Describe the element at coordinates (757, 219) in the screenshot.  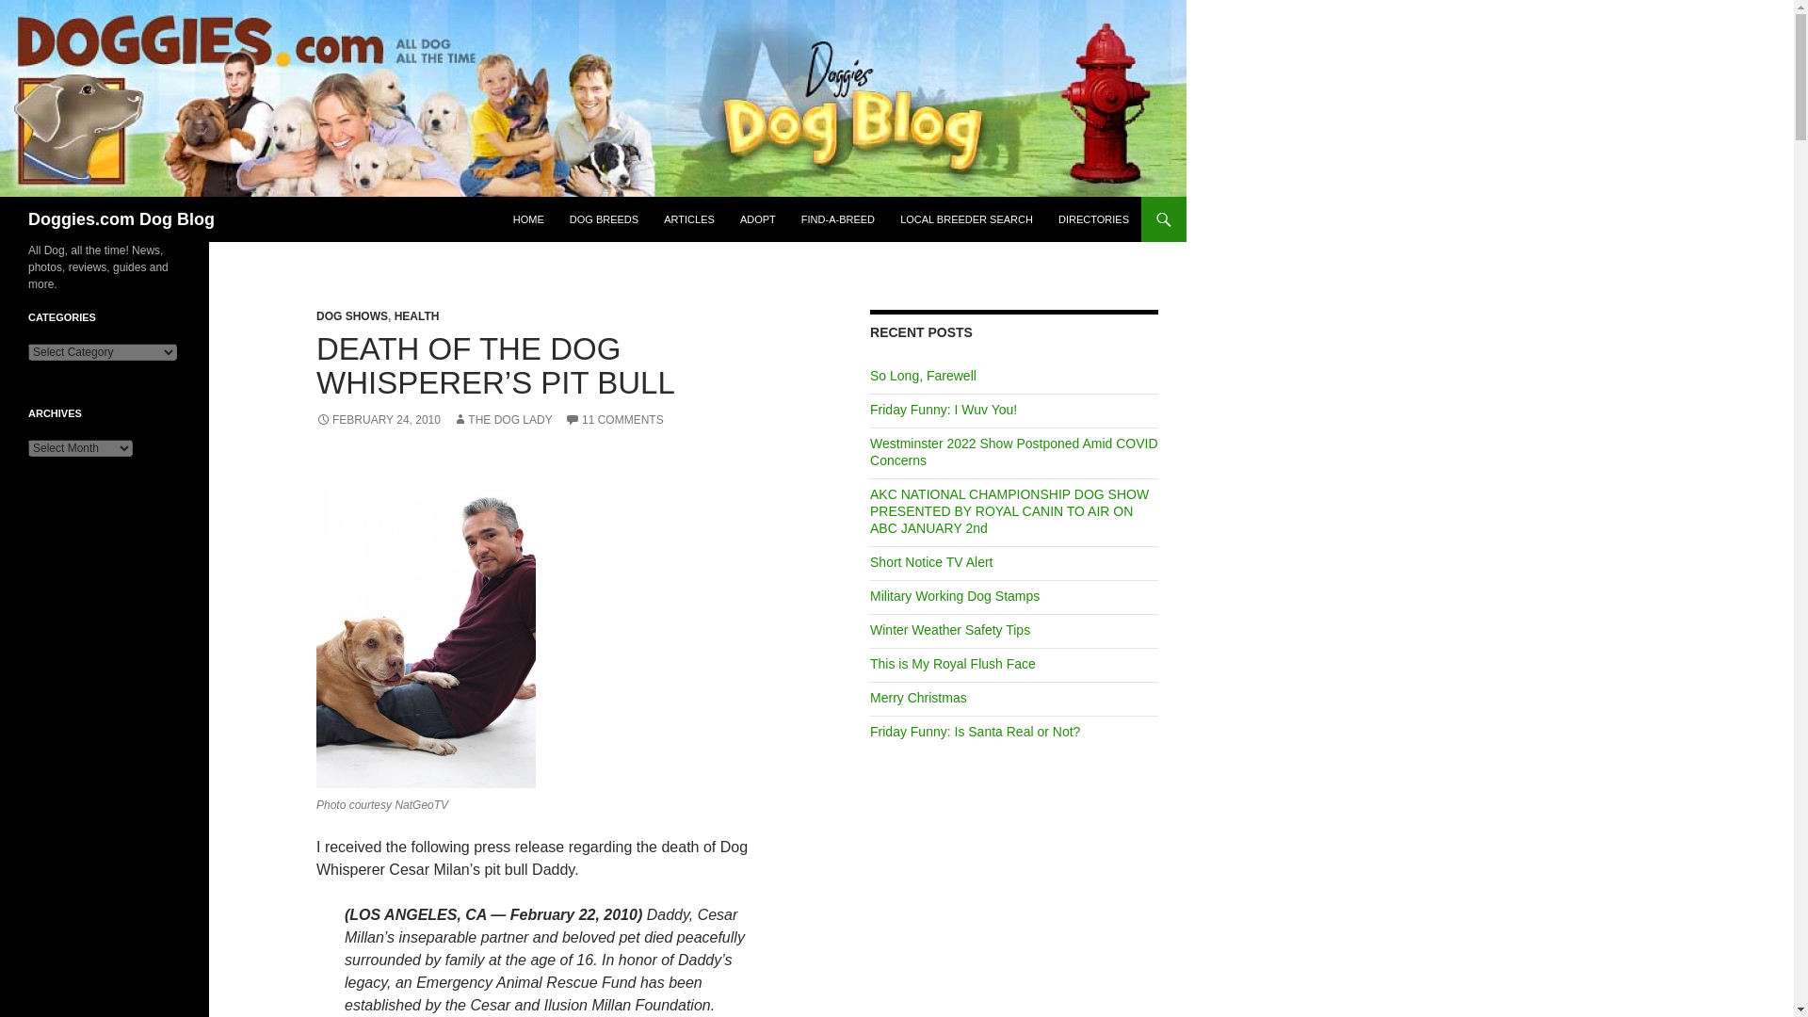
I see `ADOPT` at that location.